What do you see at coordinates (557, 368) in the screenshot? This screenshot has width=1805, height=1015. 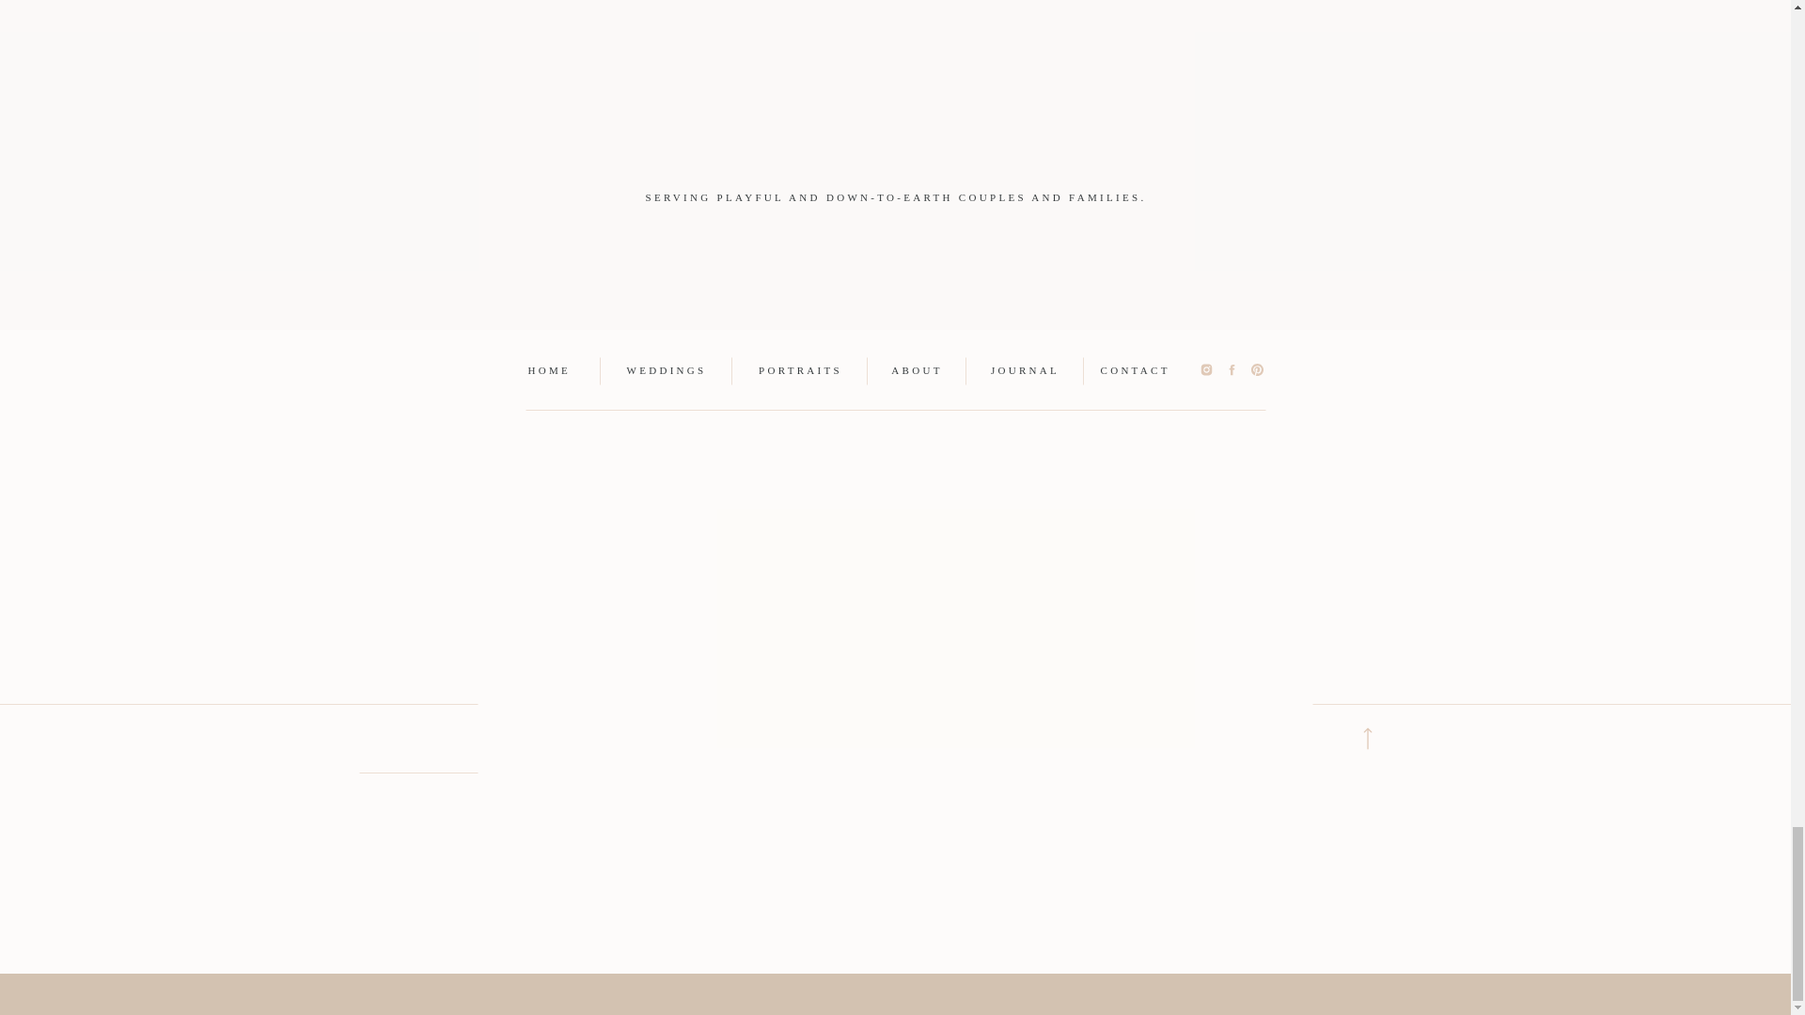 I see `HOME` at bounding box center [557, 368].